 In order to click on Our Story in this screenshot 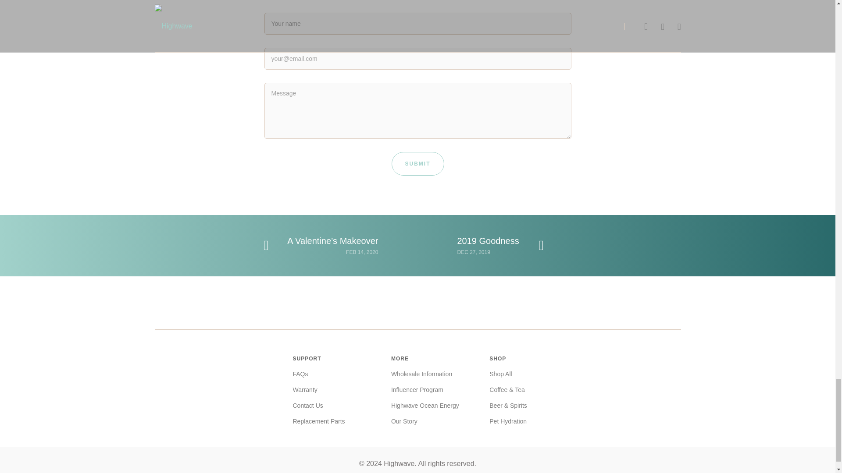, I will do `click(404, 421)`.